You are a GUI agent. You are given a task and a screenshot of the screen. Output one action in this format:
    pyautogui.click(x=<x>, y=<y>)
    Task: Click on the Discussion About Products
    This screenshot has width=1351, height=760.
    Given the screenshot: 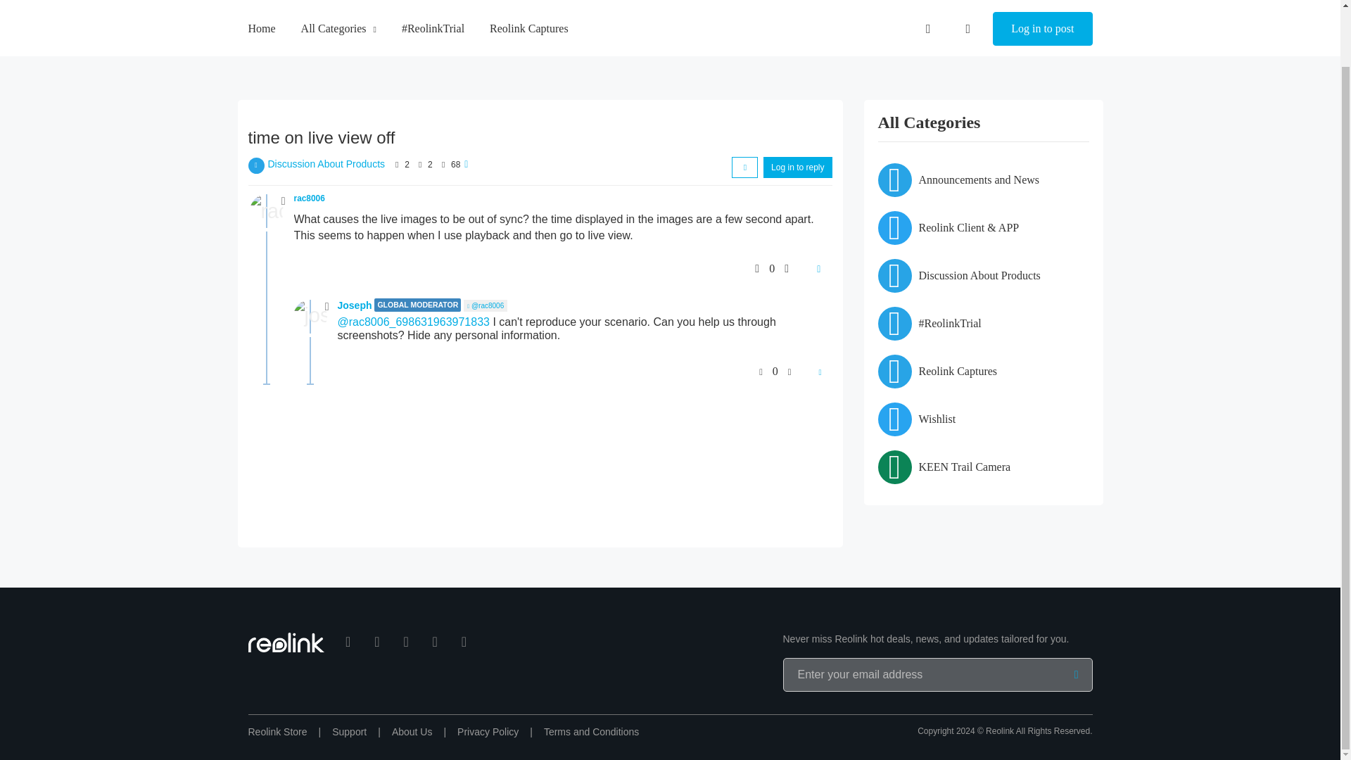 What is the action you would take?
    pyautogui.click(x=326, y=163)
    